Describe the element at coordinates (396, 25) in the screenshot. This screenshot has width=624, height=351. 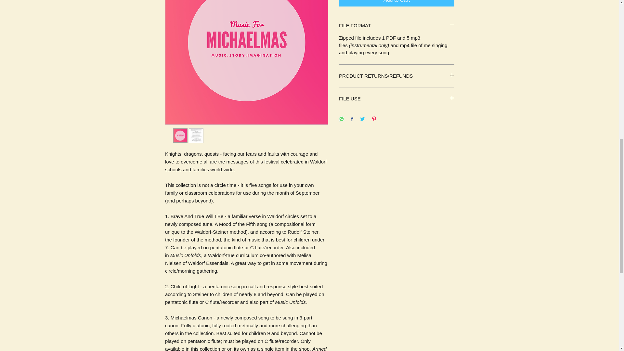
I see `FILE FORMAT` at that location.